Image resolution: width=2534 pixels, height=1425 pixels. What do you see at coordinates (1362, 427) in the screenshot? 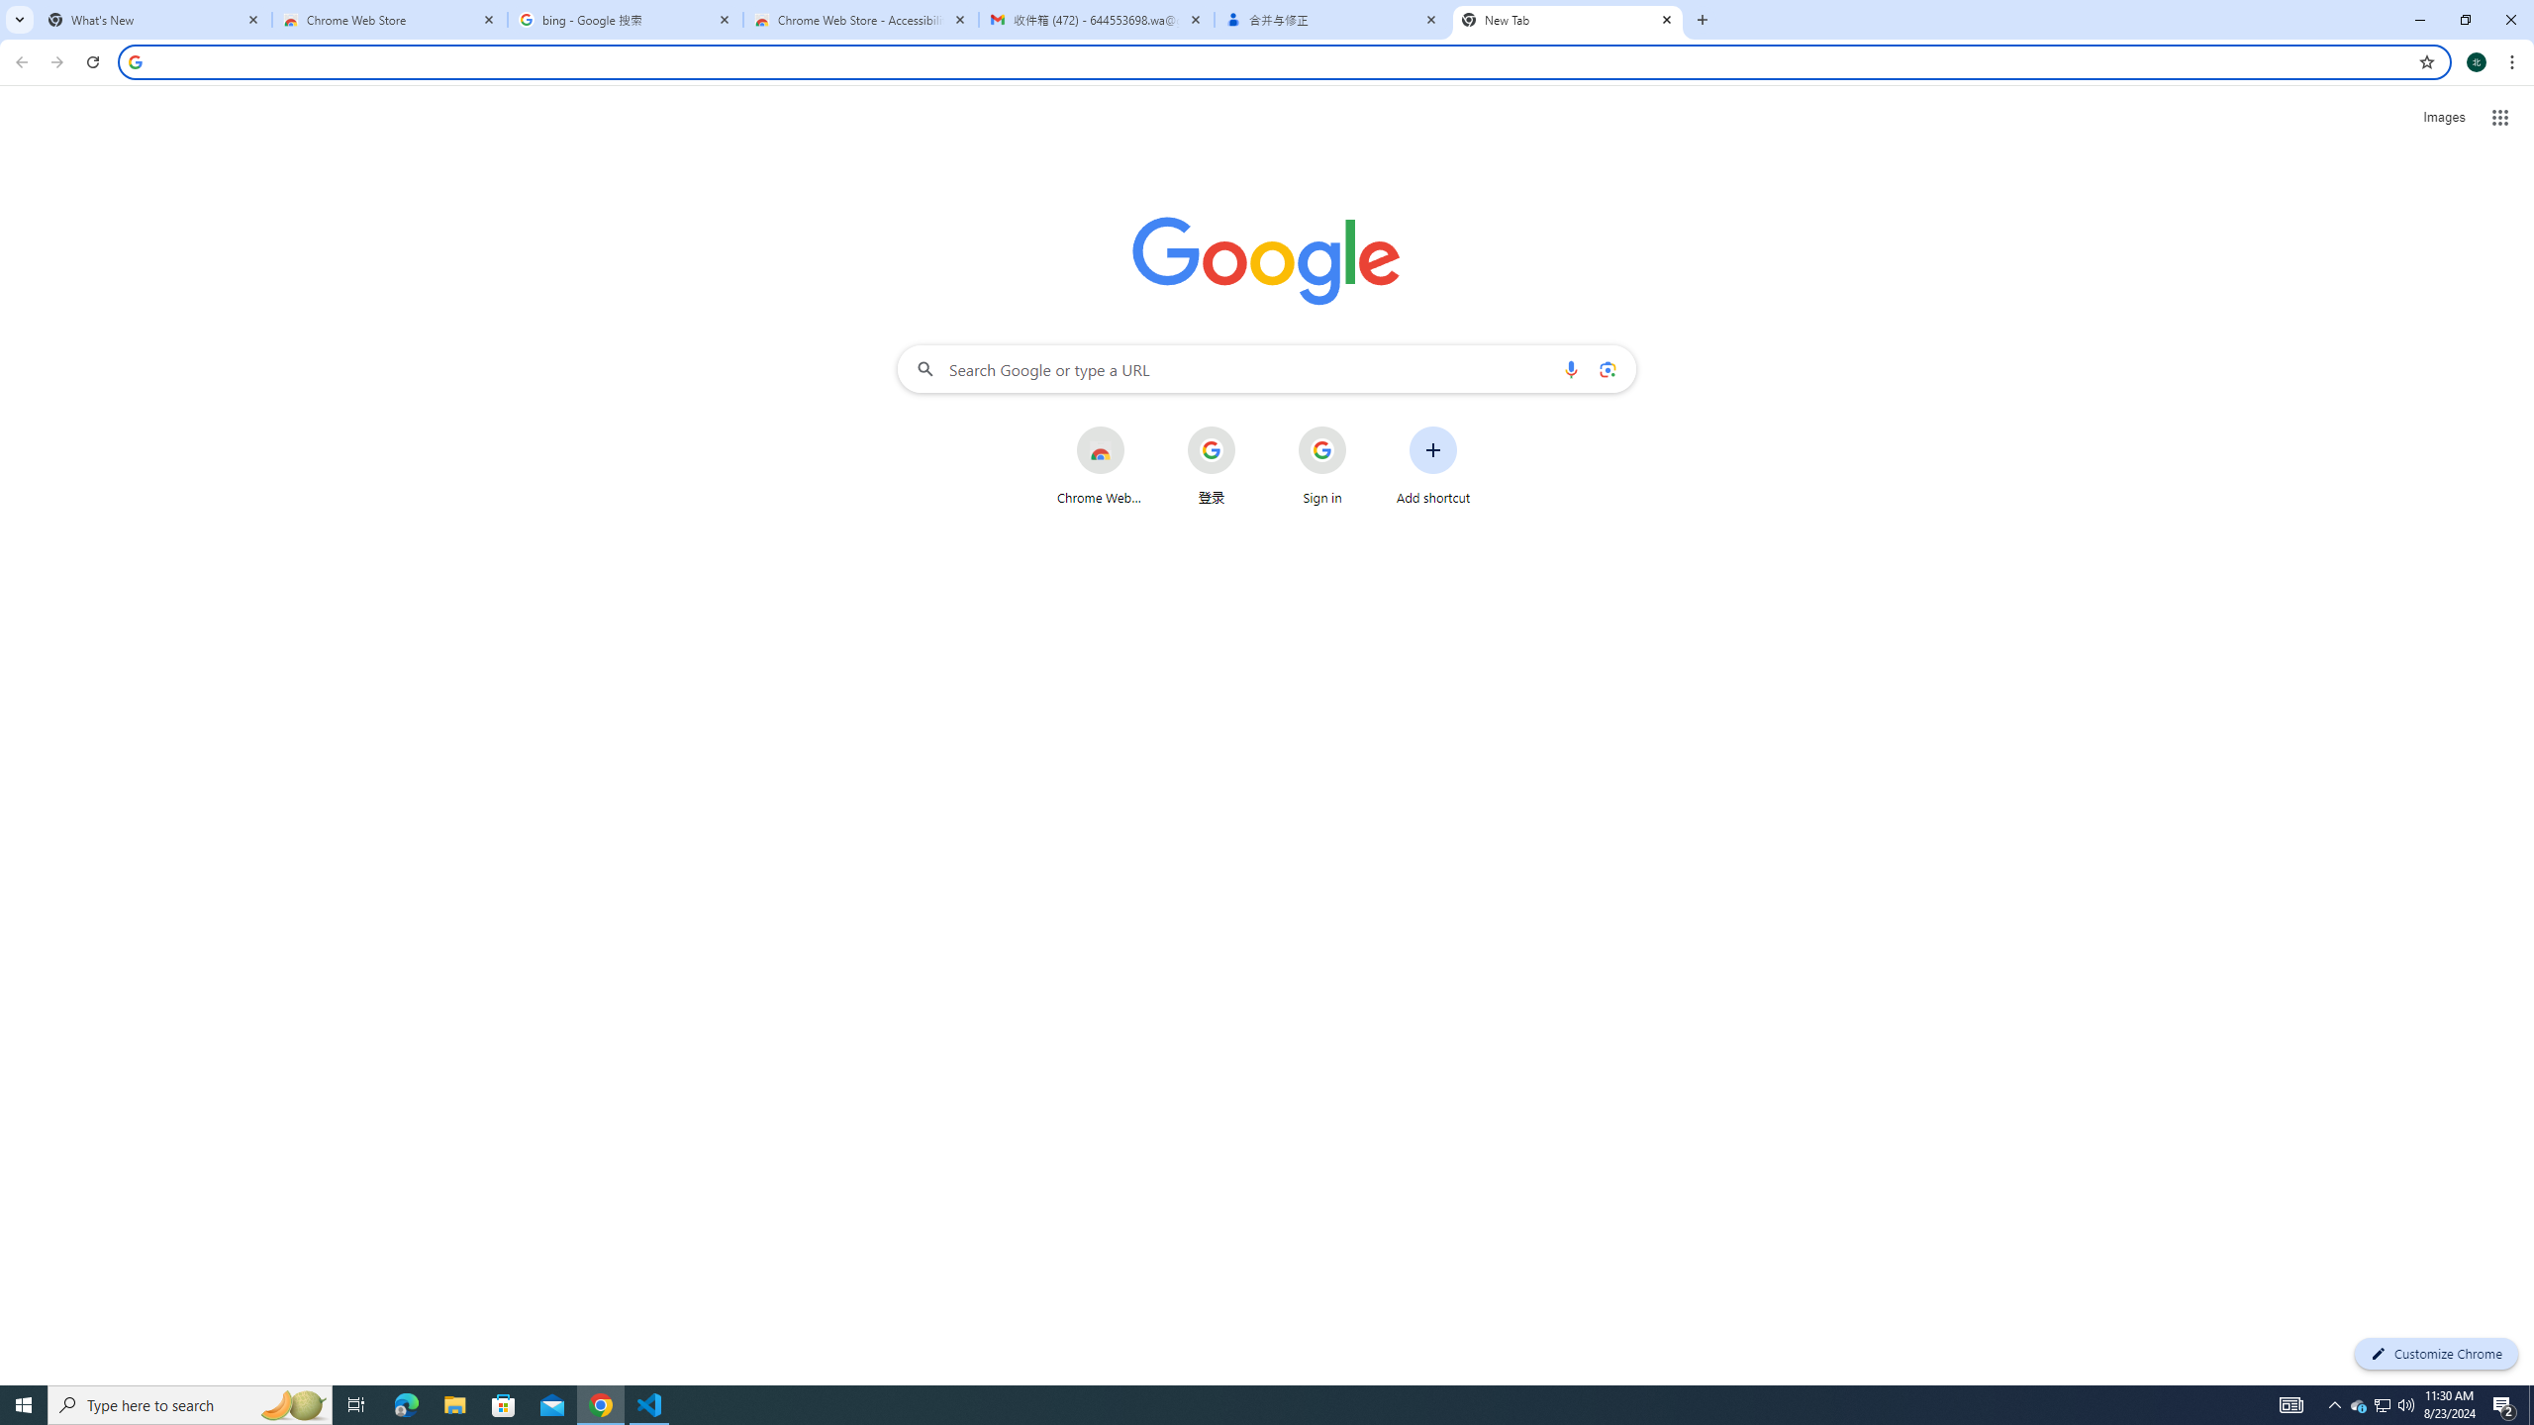
I see `More actions for Sign in shortcut` at bounding box center [1362, 427].